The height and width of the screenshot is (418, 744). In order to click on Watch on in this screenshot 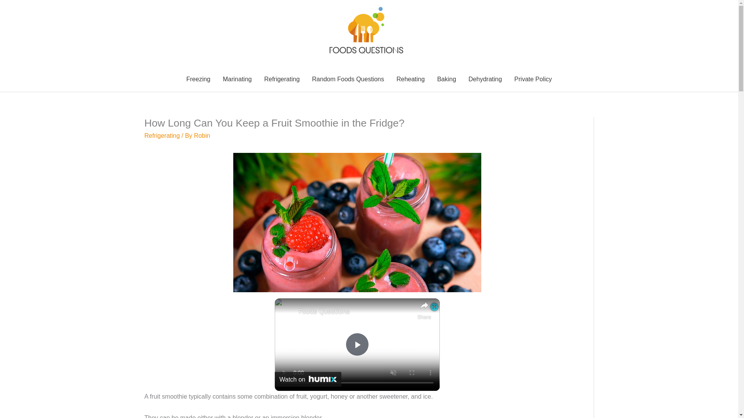, I will do `click(308, 379)`.